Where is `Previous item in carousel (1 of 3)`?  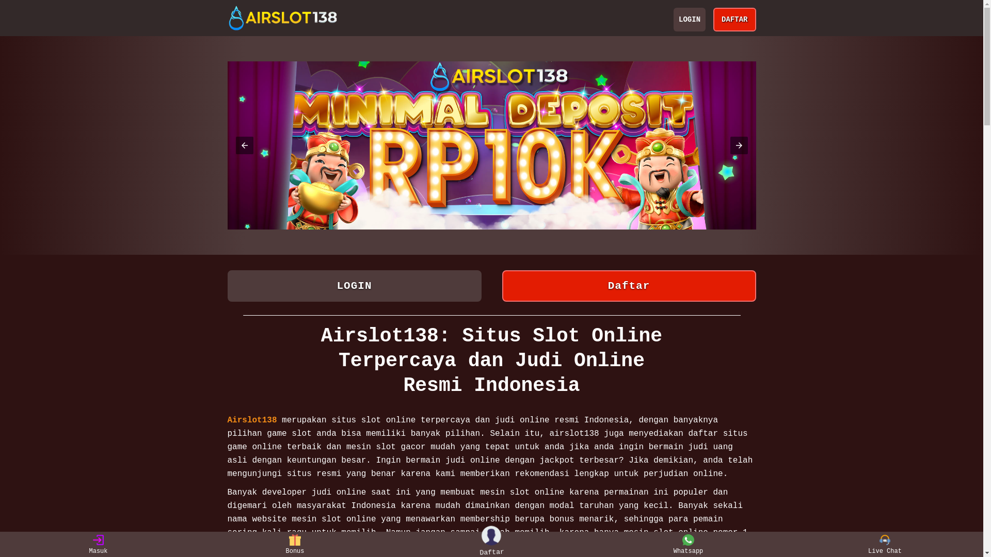 Previous item in carousel (1 of 3) is located at coordinates (244, 145).